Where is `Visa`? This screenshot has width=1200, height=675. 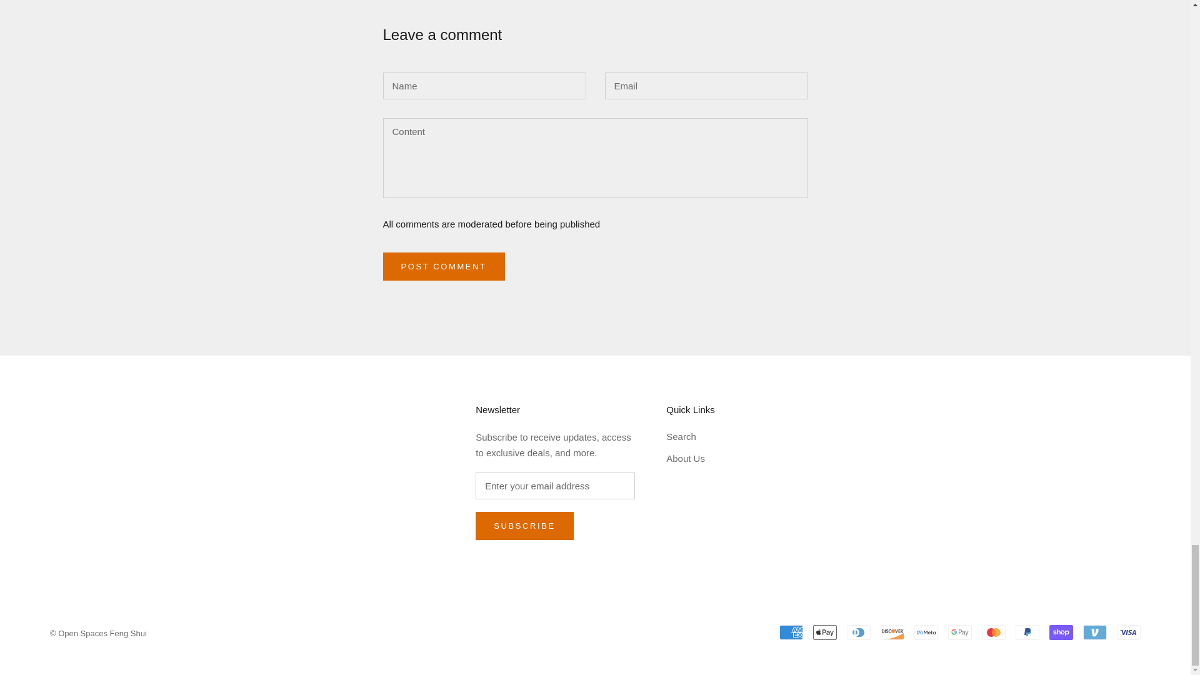 Visa is located at coordinates (1129, 632).